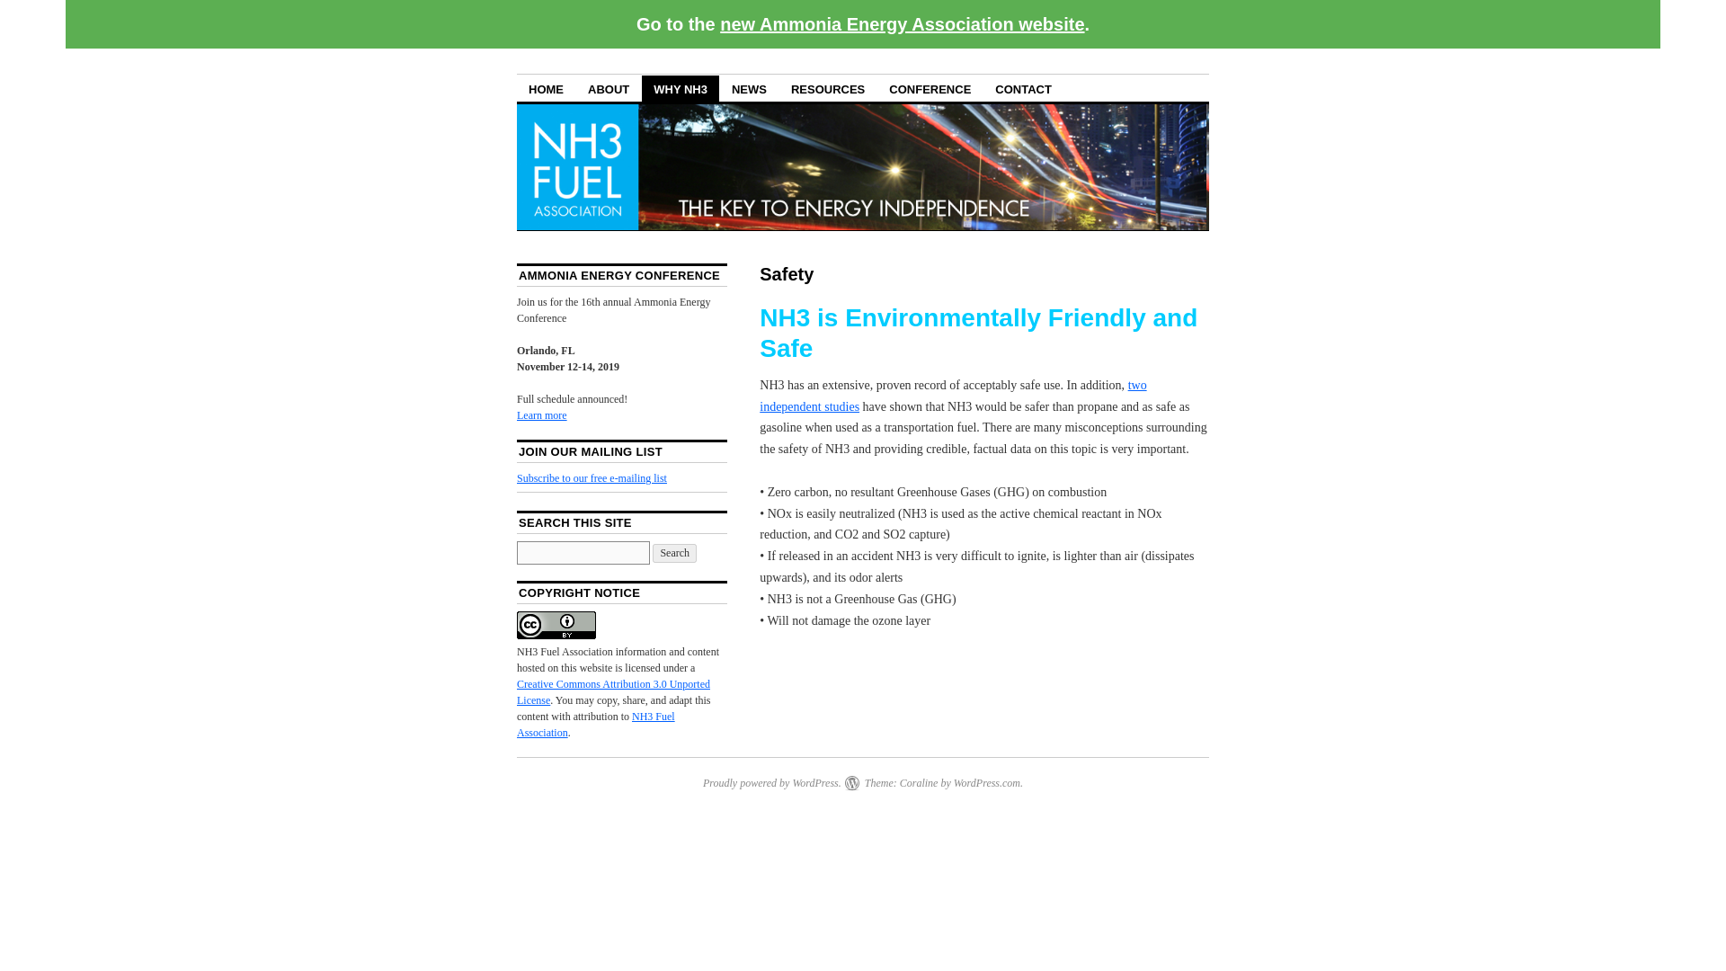 This screenshot has width=1726, height=971. What do you see at coordinates (901, 23) in the screenshot?
I see `new Ammonia Energy Association website` at bounding box center [901, 23].